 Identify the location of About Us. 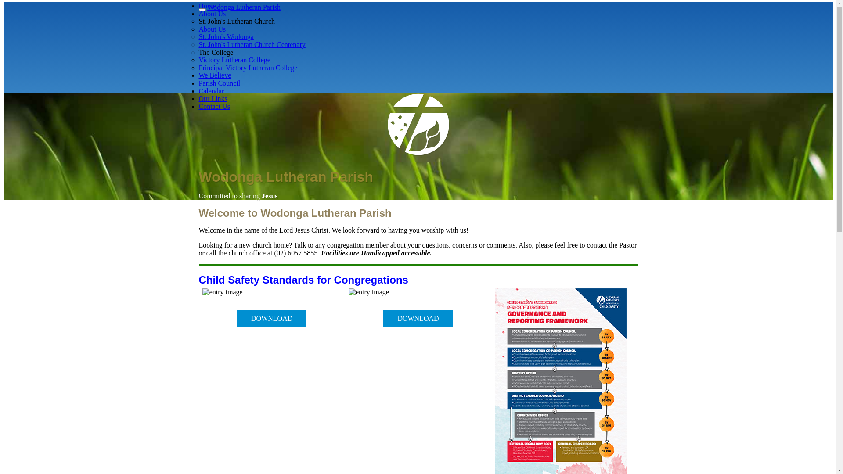
(212, 29).